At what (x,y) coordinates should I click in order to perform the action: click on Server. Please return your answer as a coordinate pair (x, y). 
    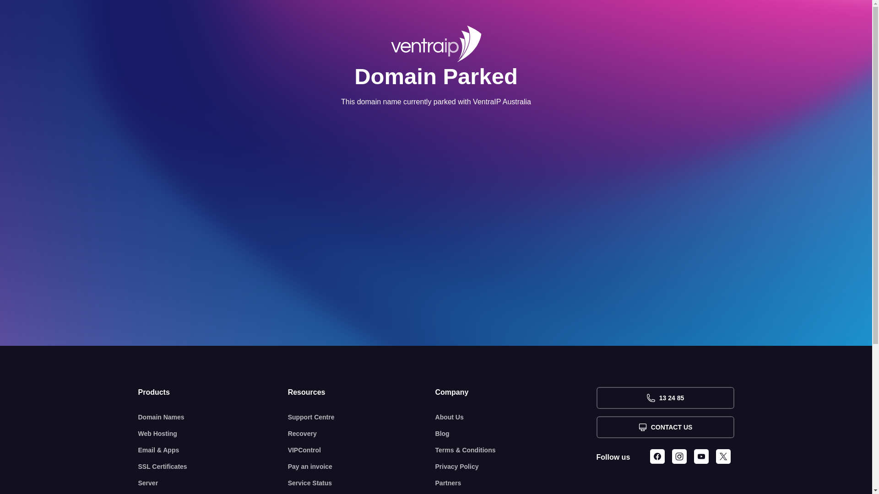
    Looking at the image, I should click on (213, 483).